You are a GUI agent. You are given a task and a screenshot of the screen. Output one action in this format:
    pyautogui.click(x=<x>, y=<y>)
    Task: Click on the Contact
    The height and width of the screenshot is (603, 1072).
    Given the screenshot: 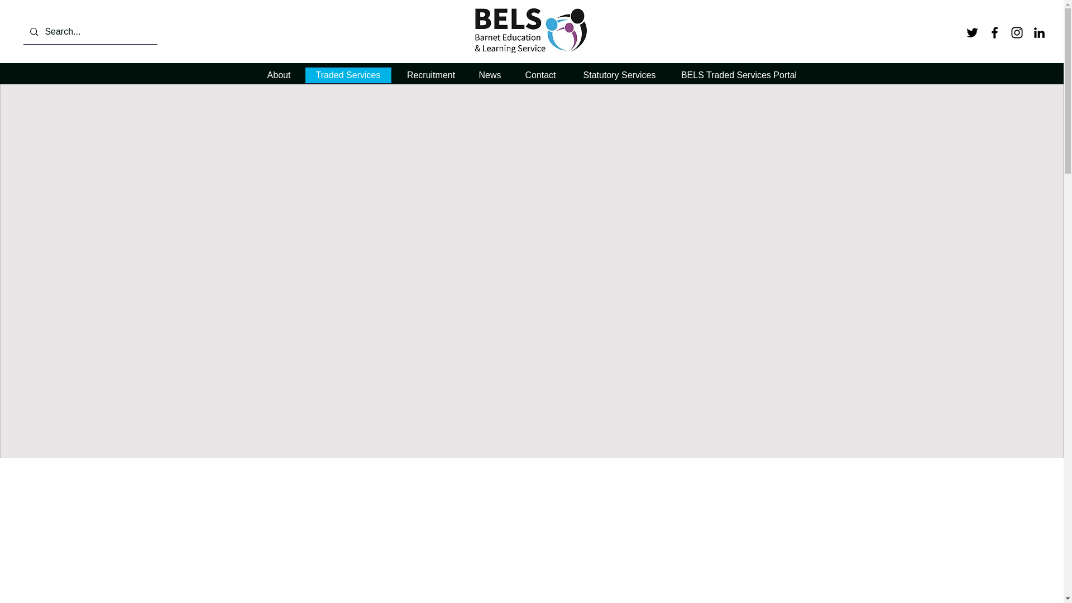 What is the action you would take?
    pyautogui.click(x=540, y=75)
    